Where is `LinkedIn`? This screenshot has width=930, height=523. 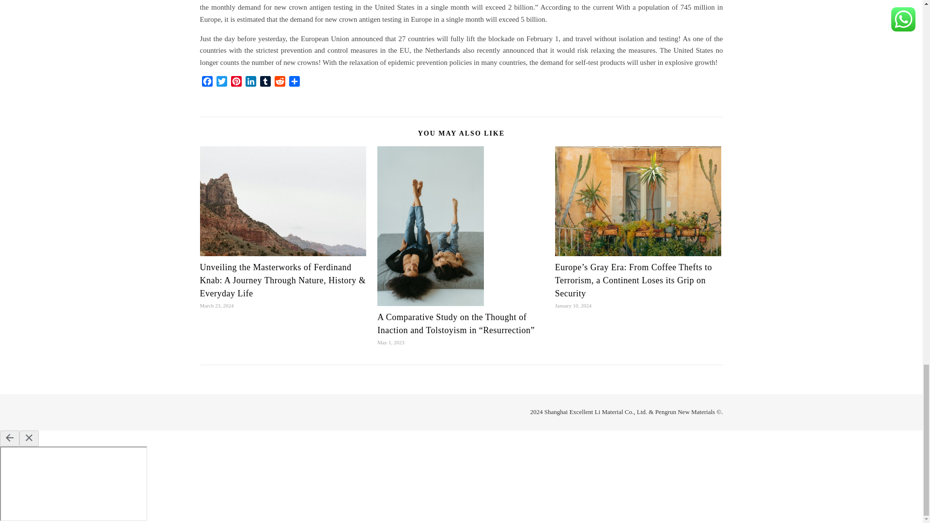
LinkedIn is located at coordinates (250, 82).